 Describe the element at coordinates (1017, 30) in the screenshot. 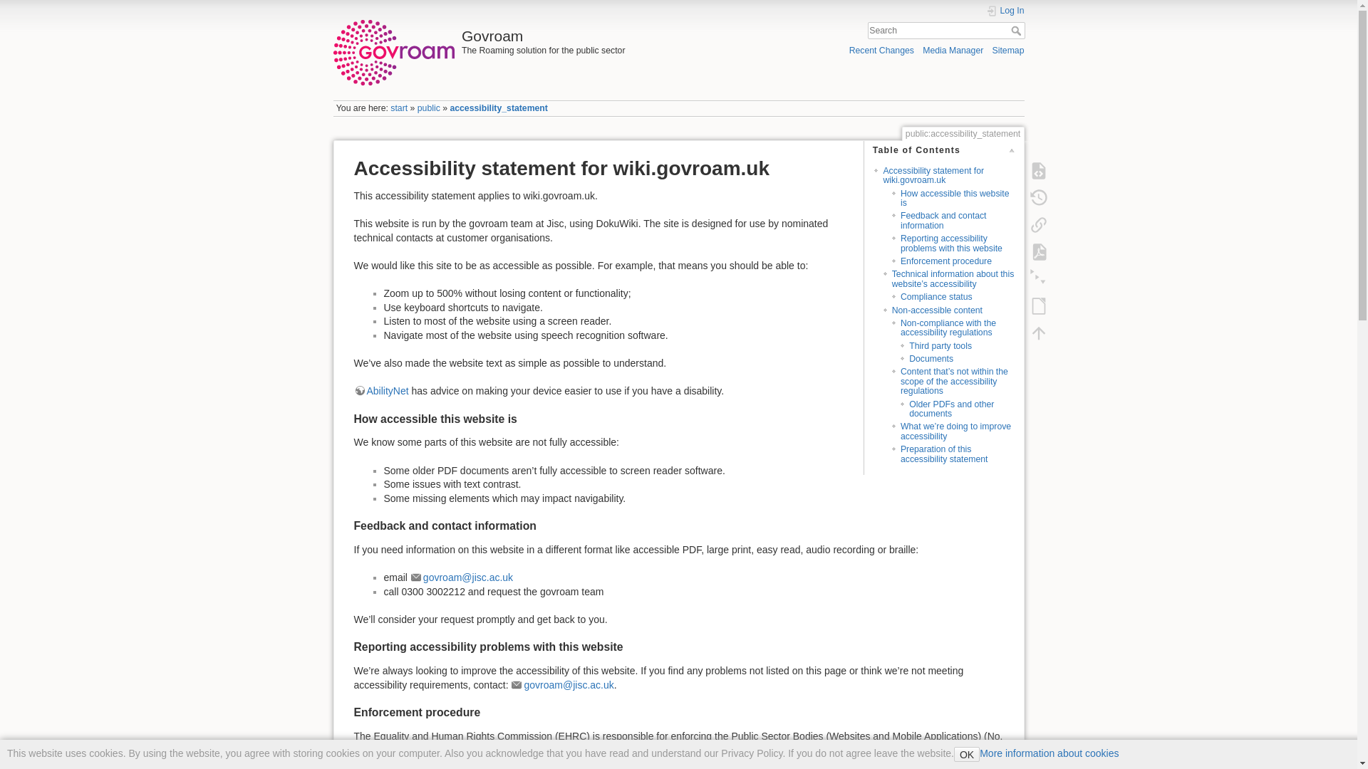

I see `Search` at that location.